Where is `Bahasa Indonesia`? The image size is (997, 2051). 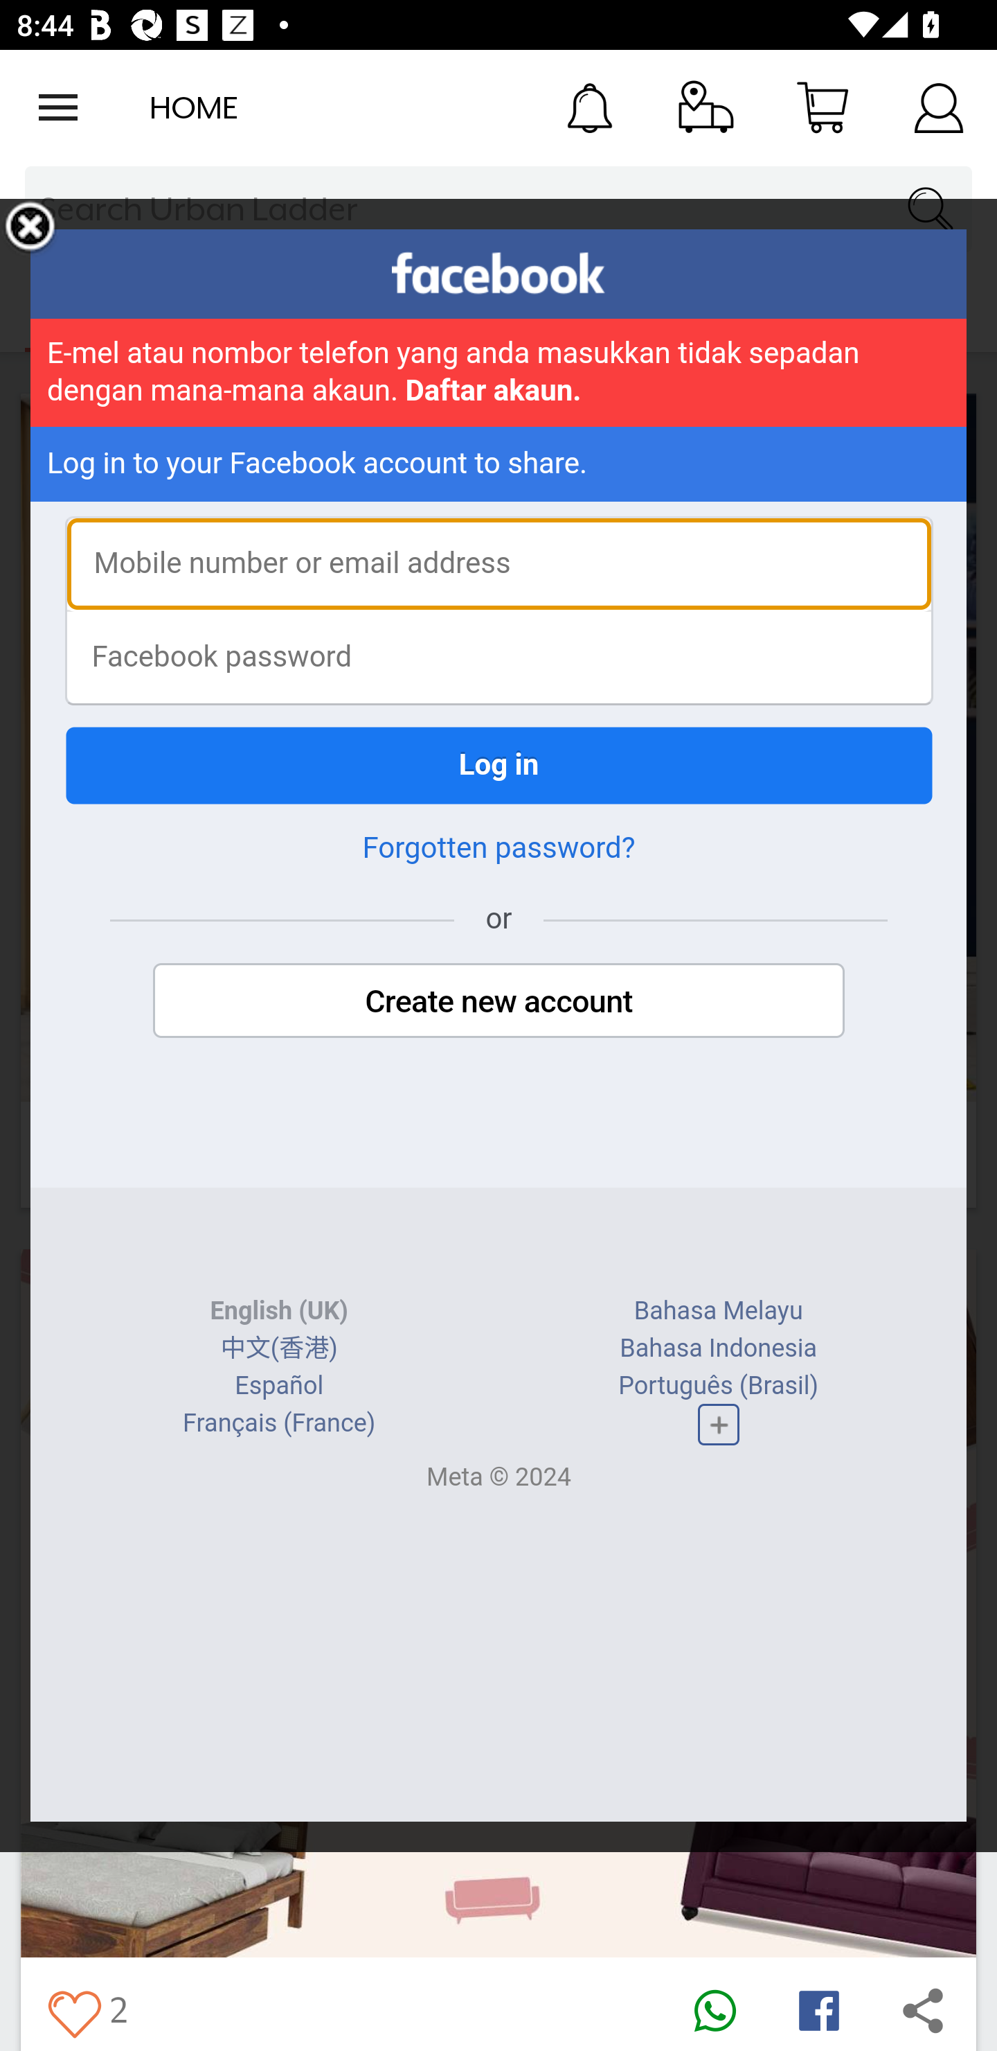
Bahasa Indonesia is located at coordinates (717, 1348).